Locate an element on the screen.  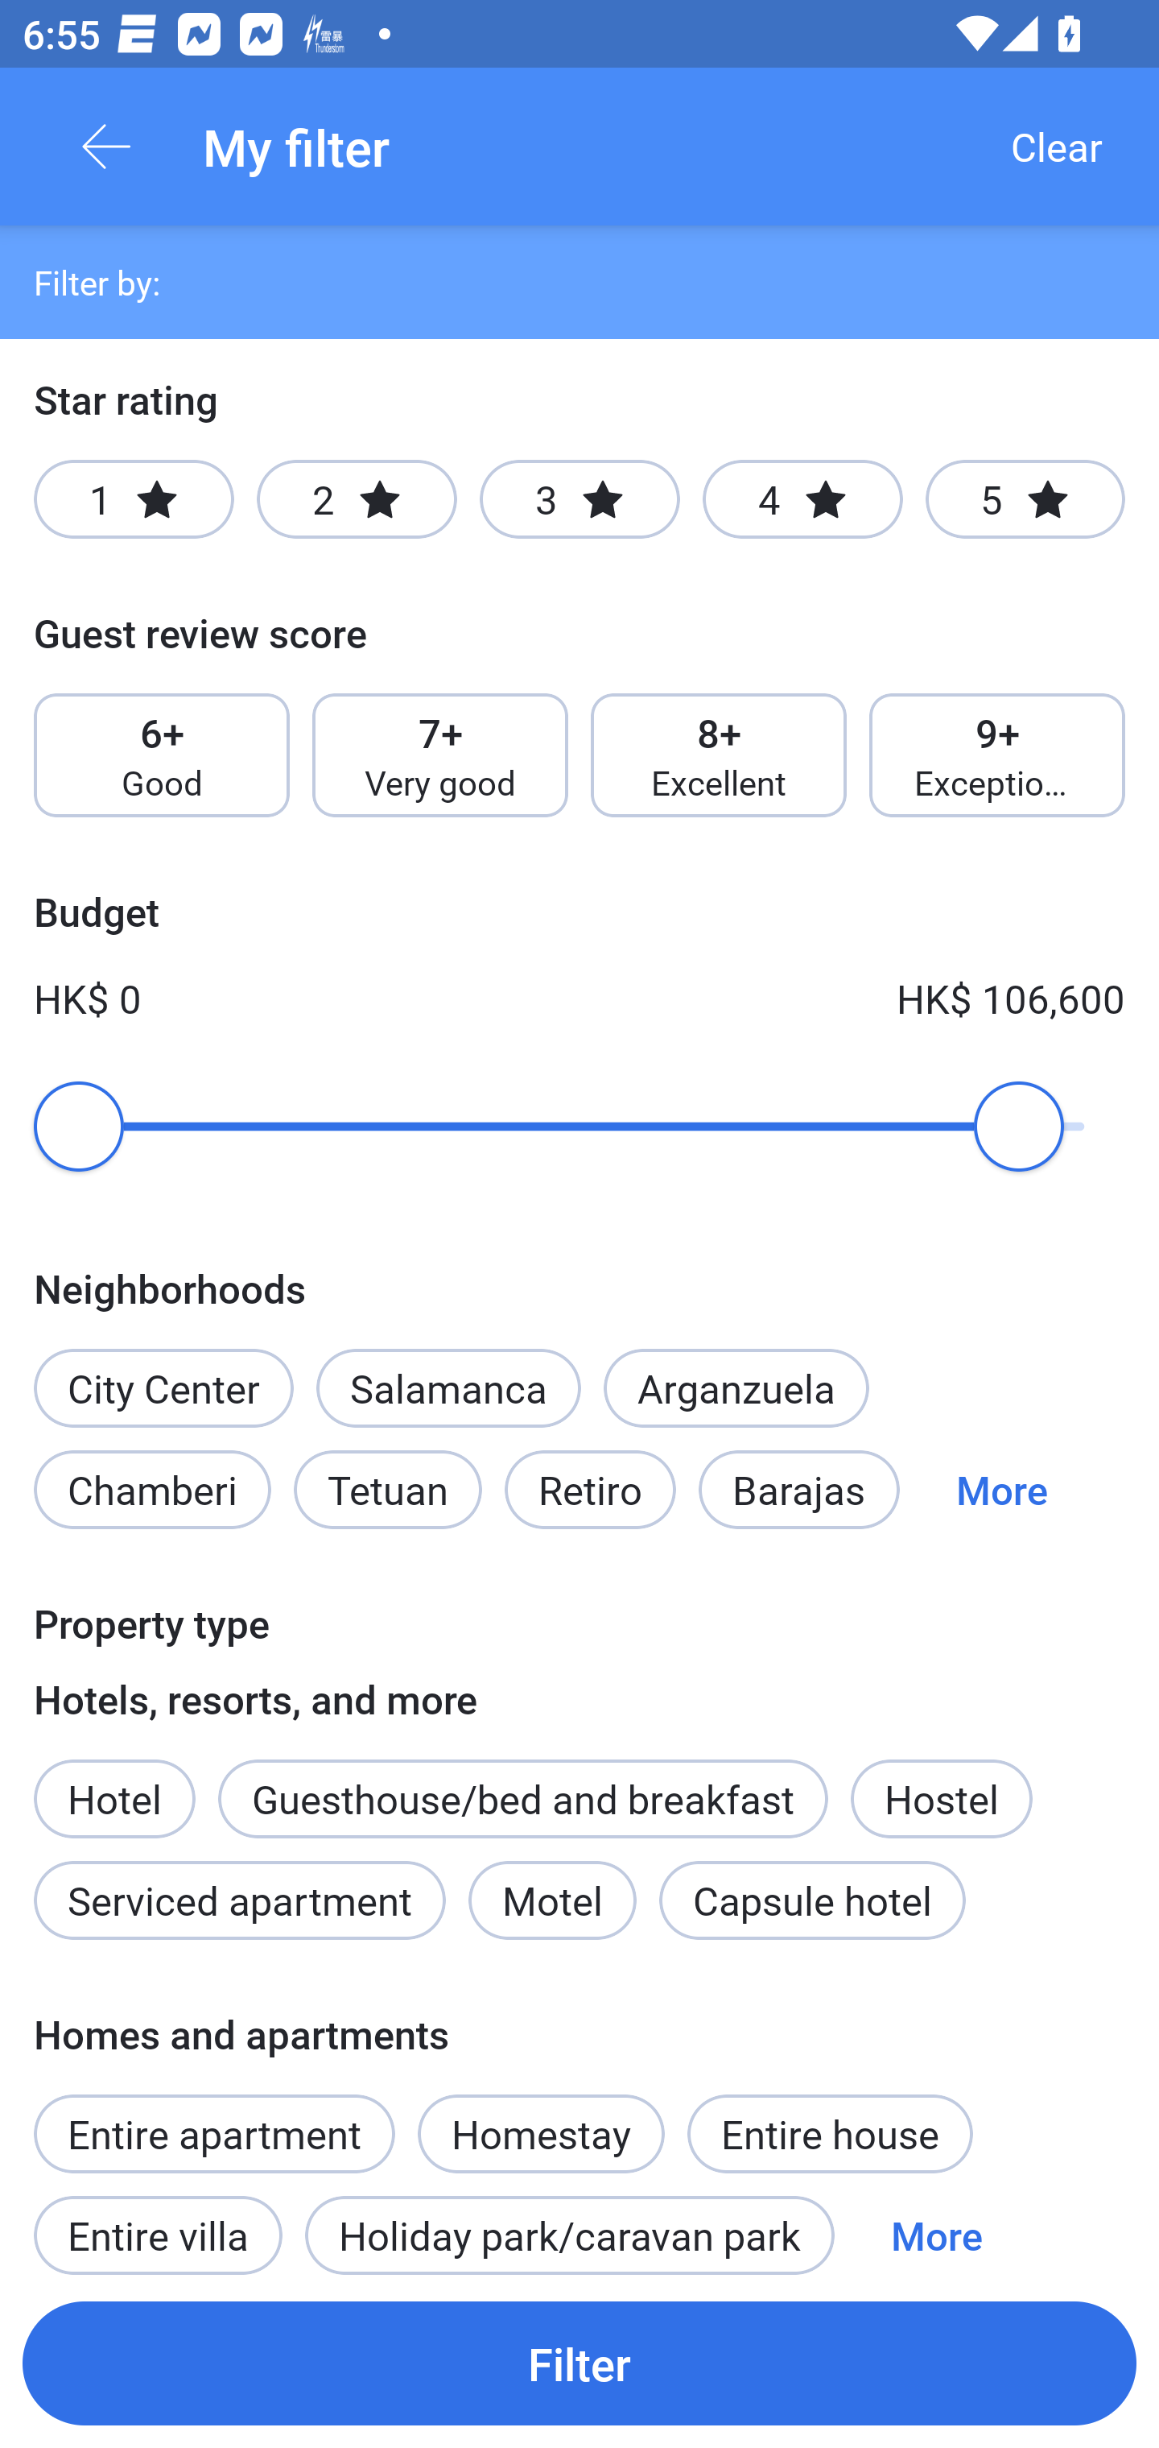
Tetuan is located at coordinates (388, 1490).